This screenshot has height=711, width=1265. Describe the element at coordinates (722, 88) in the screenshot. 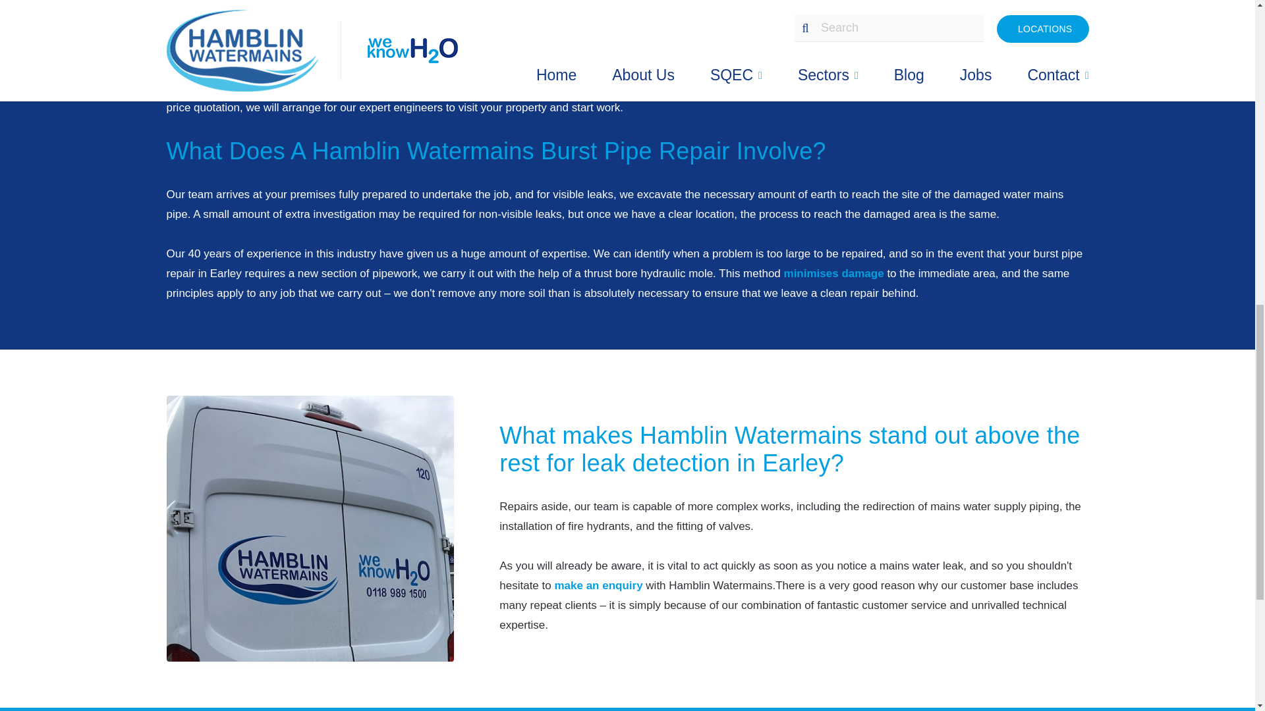

I see `leak detection in Reading` at that location.